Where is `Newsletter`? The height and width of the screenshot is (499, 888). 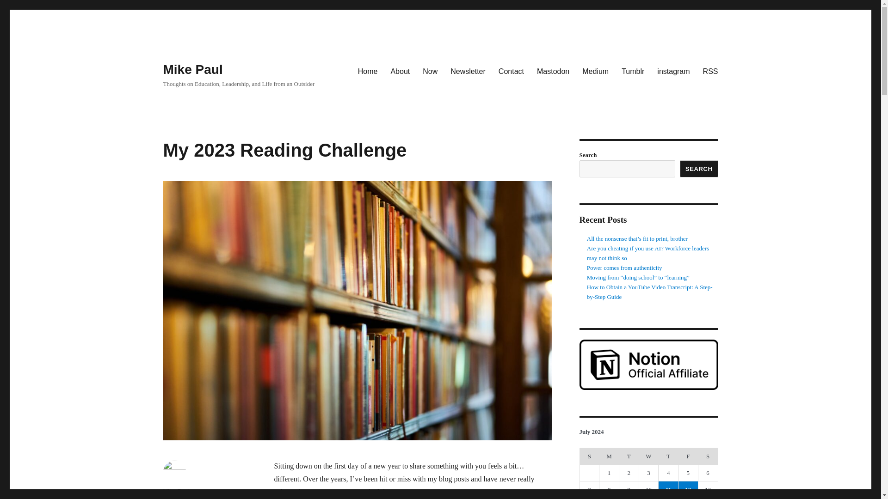
Newsletter is located at coordinates (468, 71).